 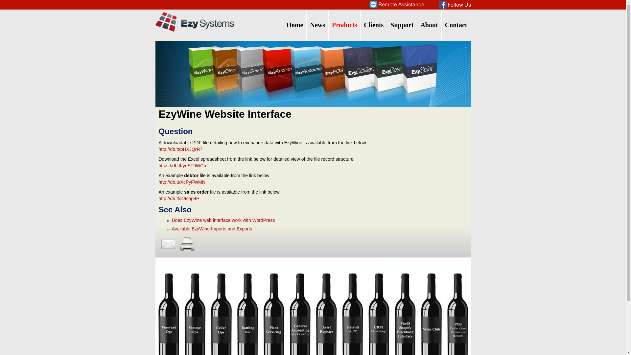 What do you see at coordinates (429, 26) in the screenshot?
I see `About` at bounding box center [429, 26].